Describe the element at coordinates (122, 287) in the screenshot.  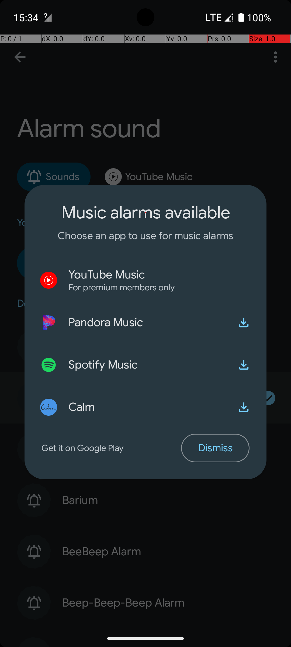
I see `For premium members only` at that location.